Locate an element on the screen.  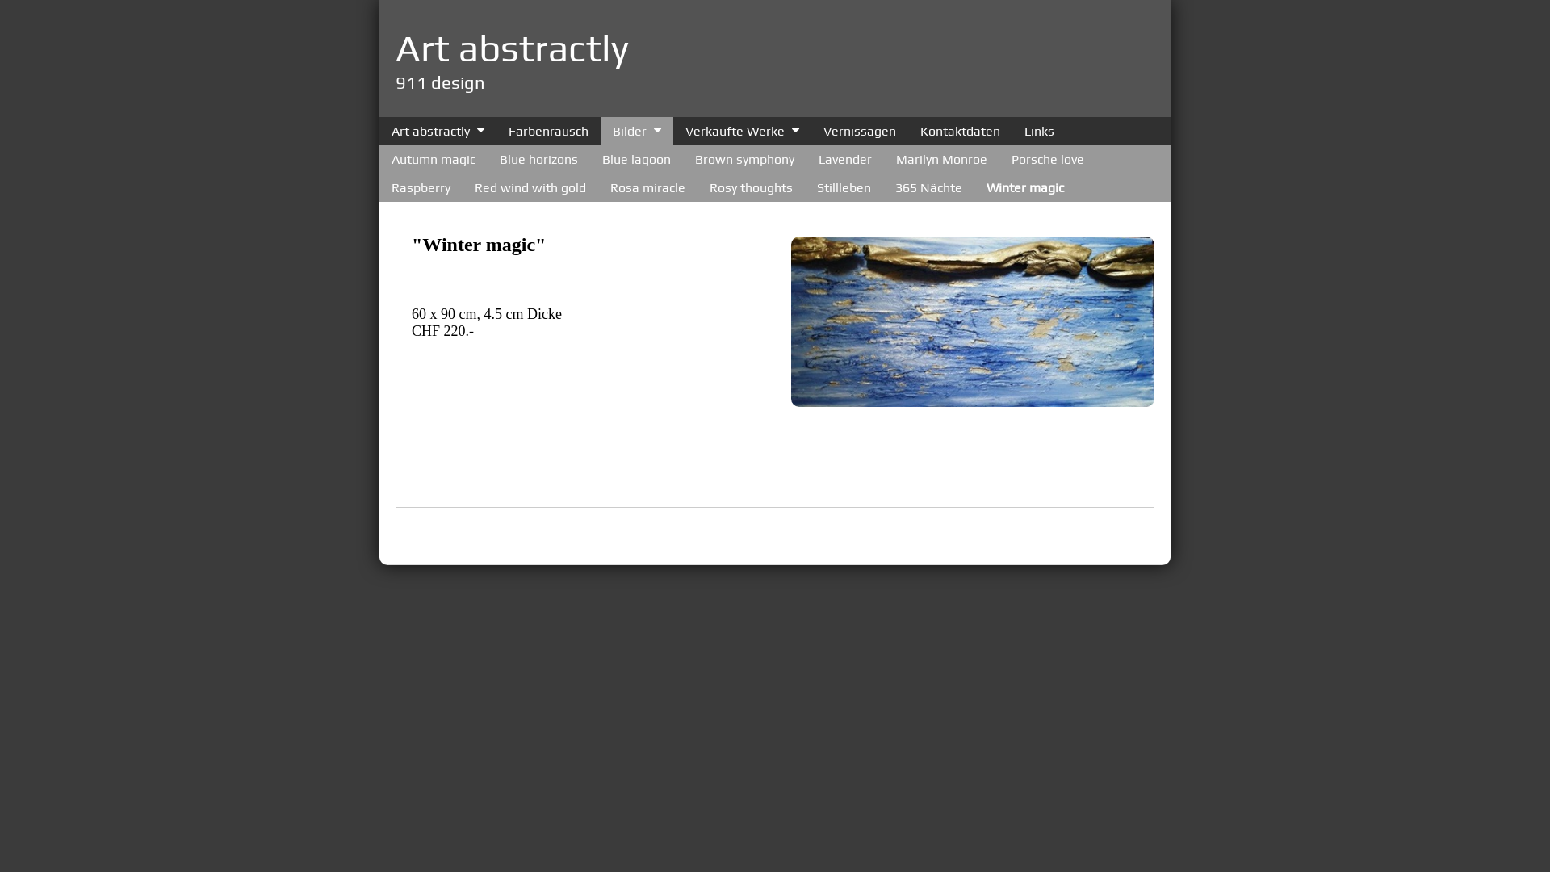
Red wind with gold is located at coordinates (530, 187).